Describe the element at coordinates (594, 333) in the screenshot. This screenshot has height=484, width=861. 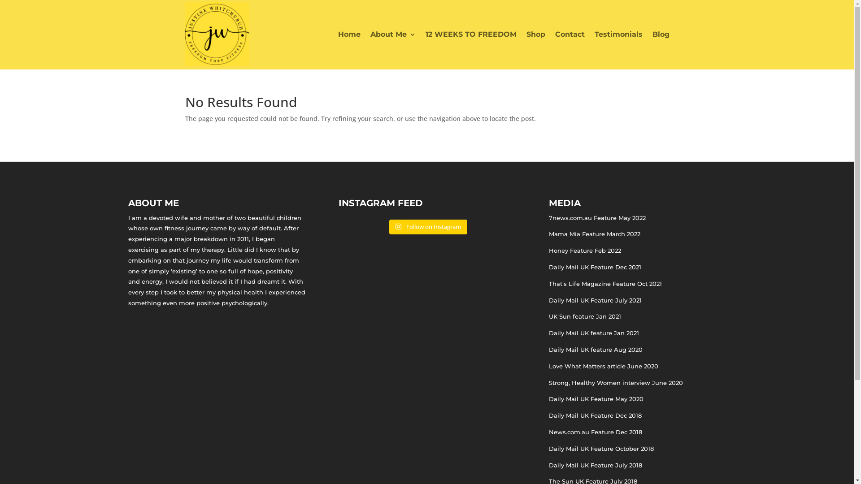
I see `Daily Mail UK feature Jan 2021` at that location.